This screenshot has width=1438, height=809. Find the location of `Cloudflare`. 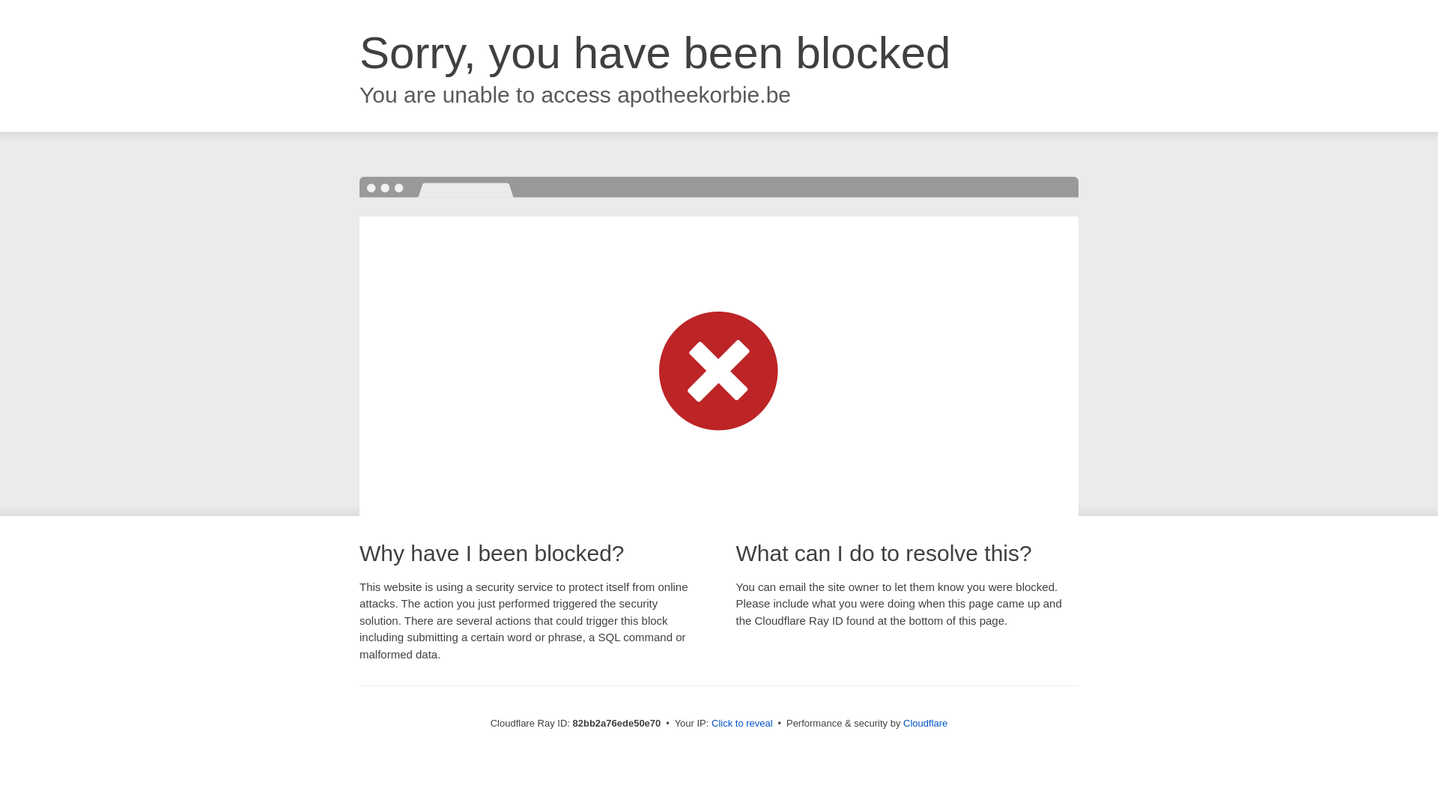

Cloudflare is located at coordinates (926, 724).